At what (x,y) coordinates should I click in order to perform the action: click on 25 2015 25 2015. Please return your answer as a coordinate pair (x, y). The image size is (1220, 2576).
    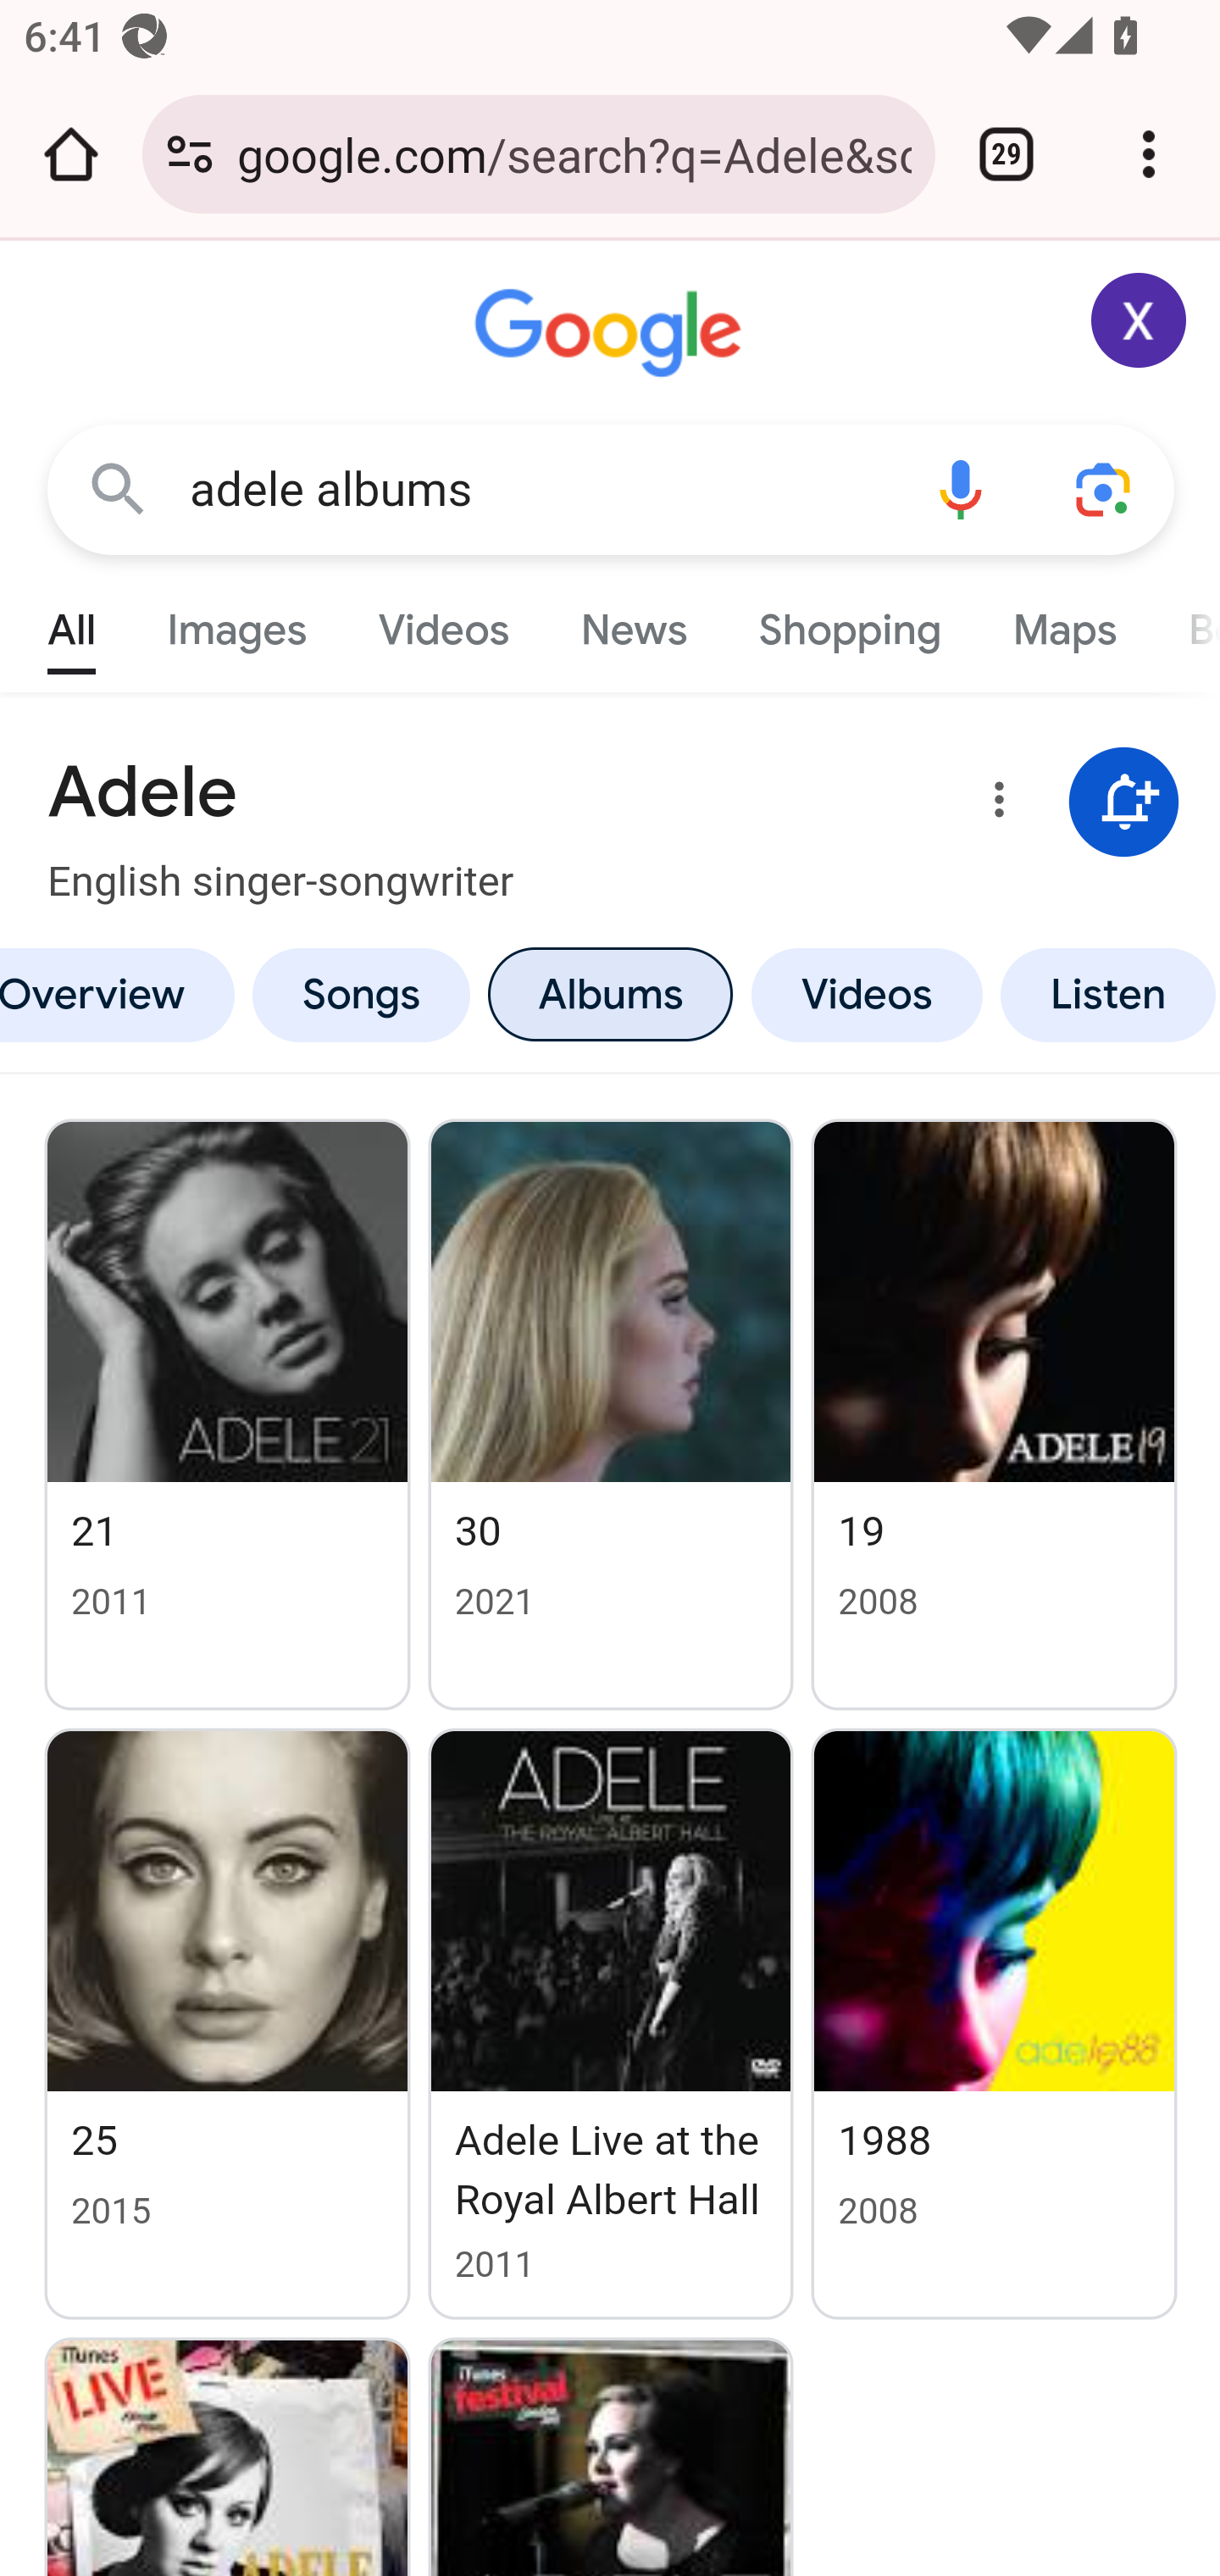
    Looking at the image, I should click on (228, 2024).